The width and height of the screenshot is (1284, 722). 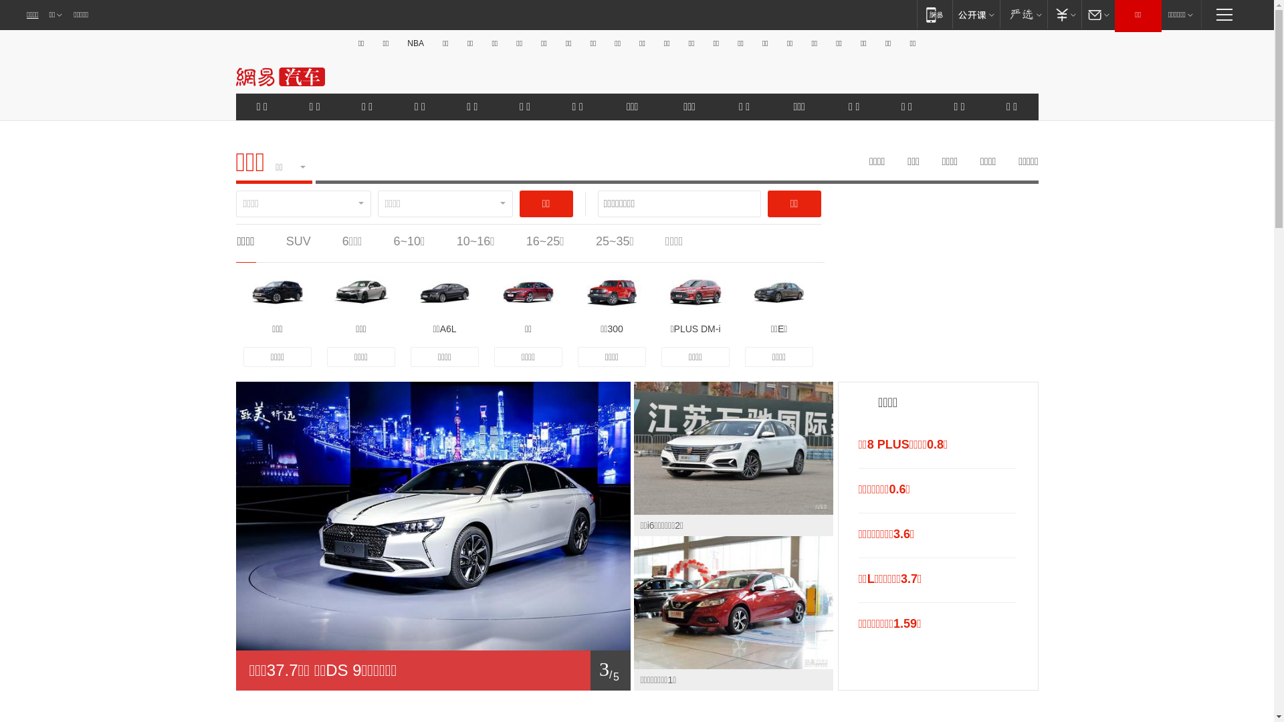 I want to click on SUV, so click(x=298, y=241).